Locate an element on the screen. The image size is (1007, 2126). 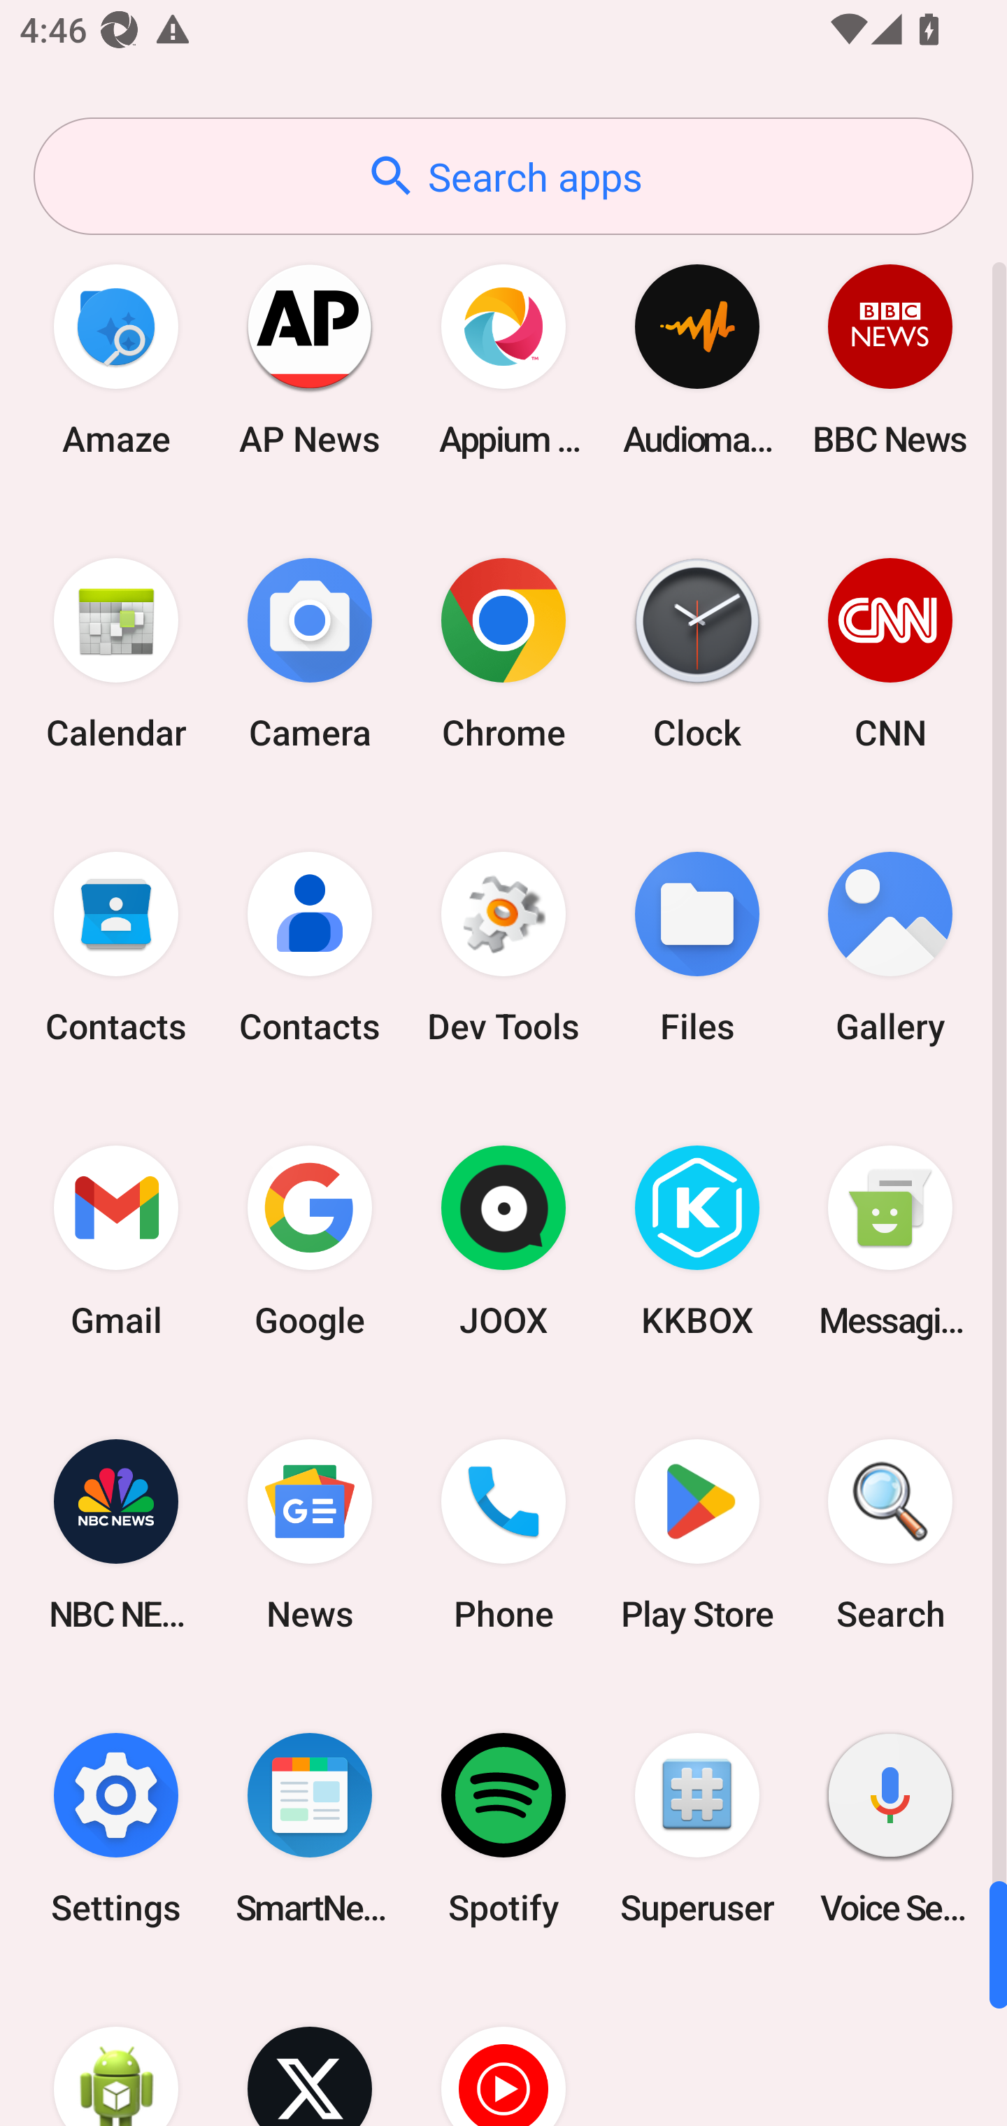
Gallery is located at coordinates (890, 948).